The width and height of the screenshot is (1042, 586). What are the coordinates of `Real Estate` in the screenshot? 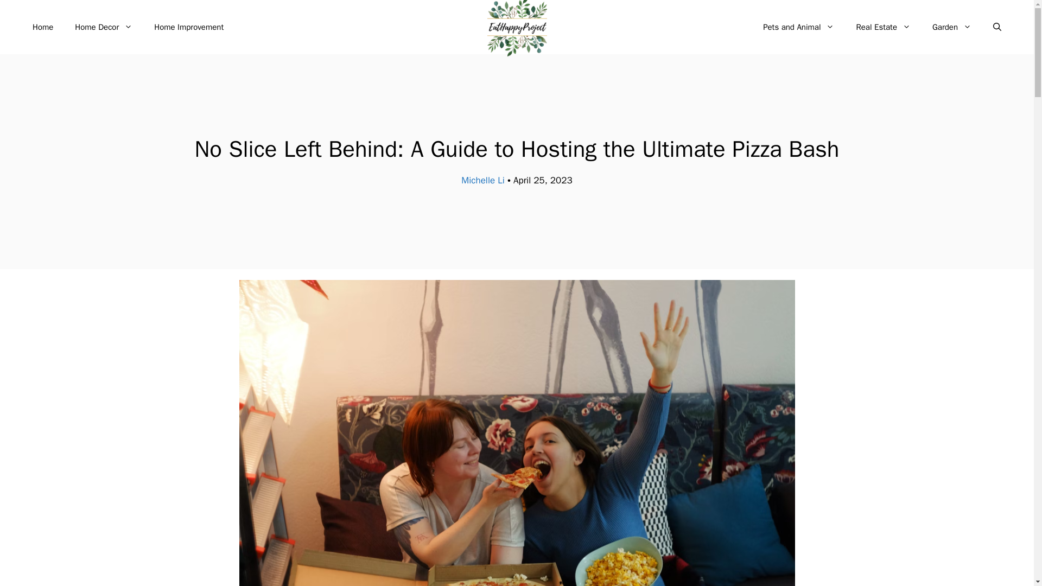 It's located at (883, 27).